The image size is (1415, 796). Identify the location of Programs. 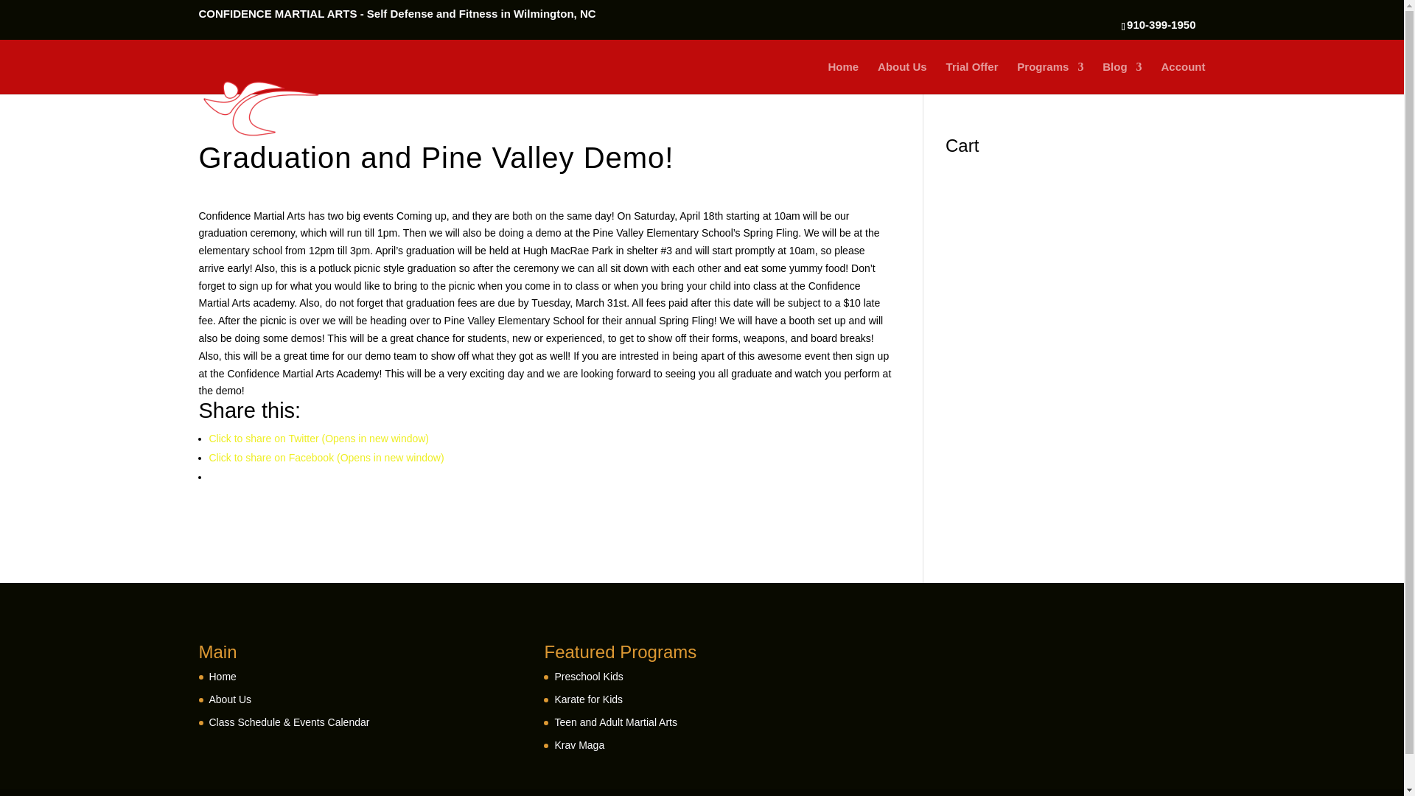
(1050, 78).